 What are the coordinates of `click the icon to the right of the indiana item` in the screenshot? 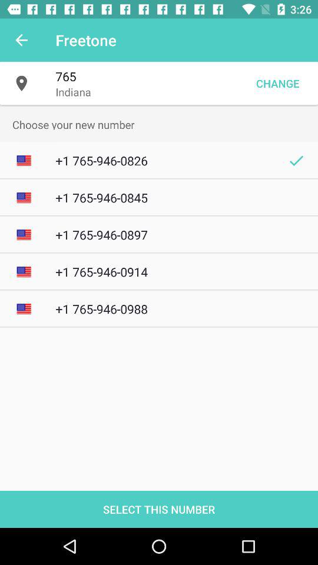 It's located at (277, 84).